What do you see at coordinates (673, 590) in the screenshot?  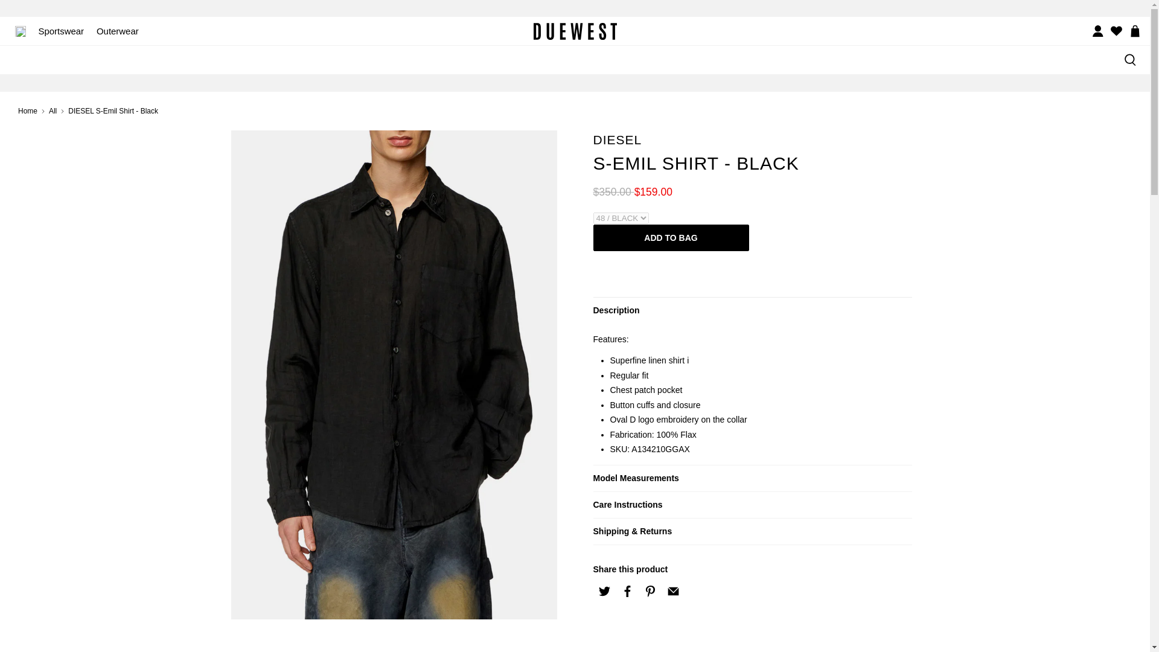 I see `Email this to a friend` at bounding box center [673, 590].